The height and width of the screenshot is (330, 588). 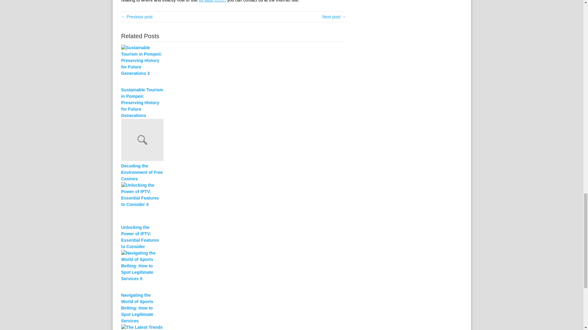 I want to click on Decoding the Environment of Free Casinos, so click(x=142, y=172).